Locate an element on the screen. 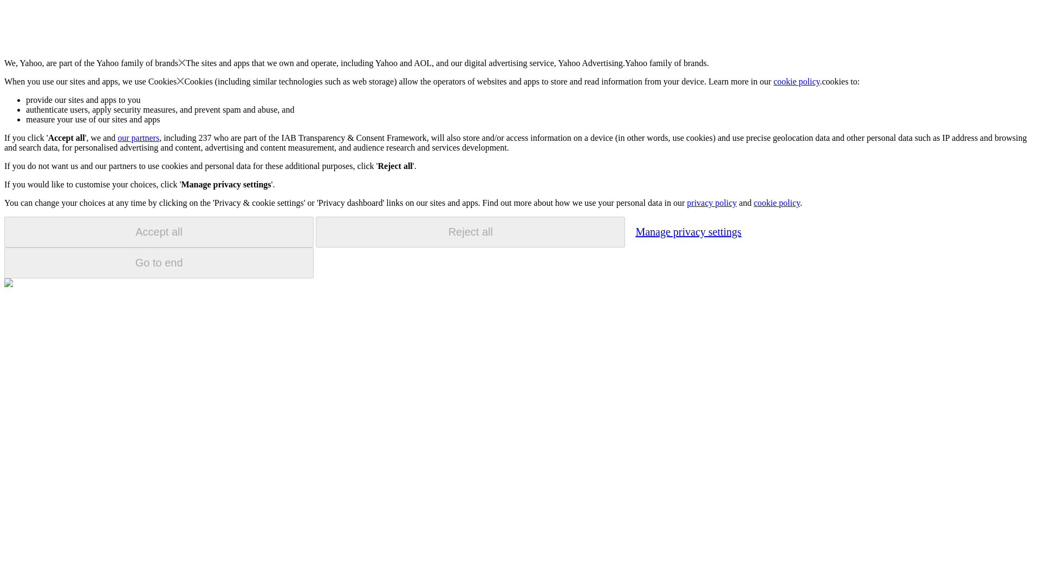 The height and width of the screenshot is (585, 1040). our partners is located at coordinates (138, 138).